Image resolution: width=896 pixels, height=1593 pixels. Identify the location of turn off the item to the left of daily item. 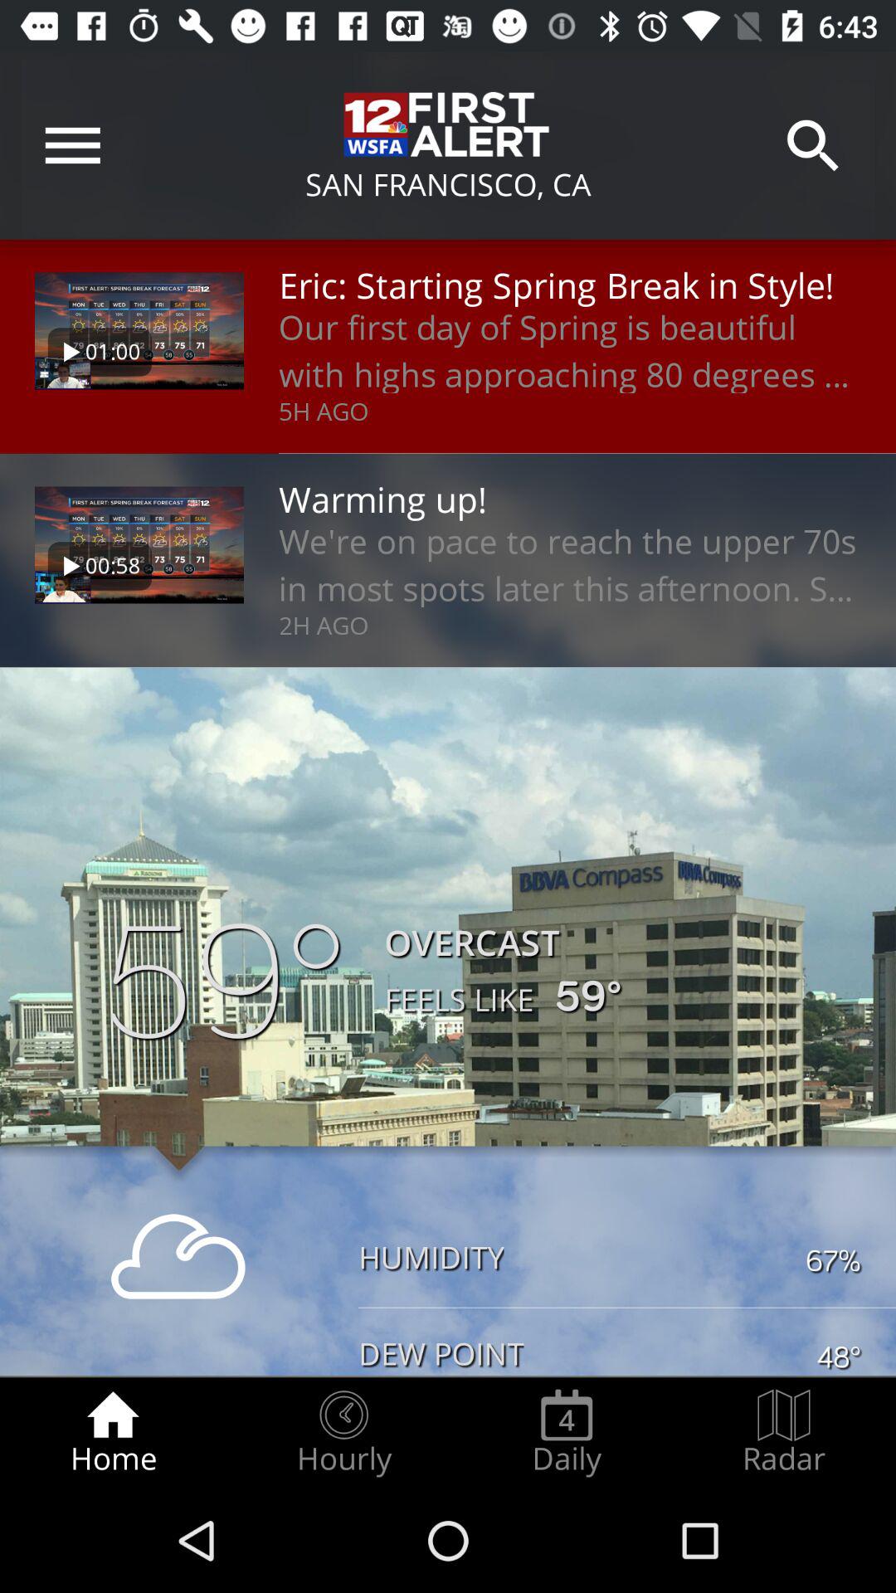
(343, 1432).